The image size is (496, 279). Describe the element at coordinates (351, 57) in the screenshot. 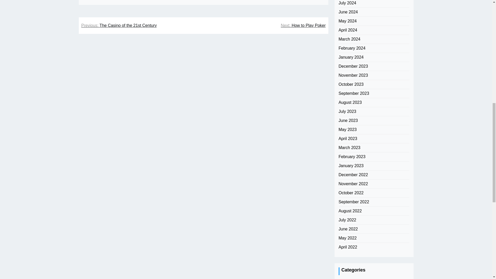

I see `January 2024` at that location.